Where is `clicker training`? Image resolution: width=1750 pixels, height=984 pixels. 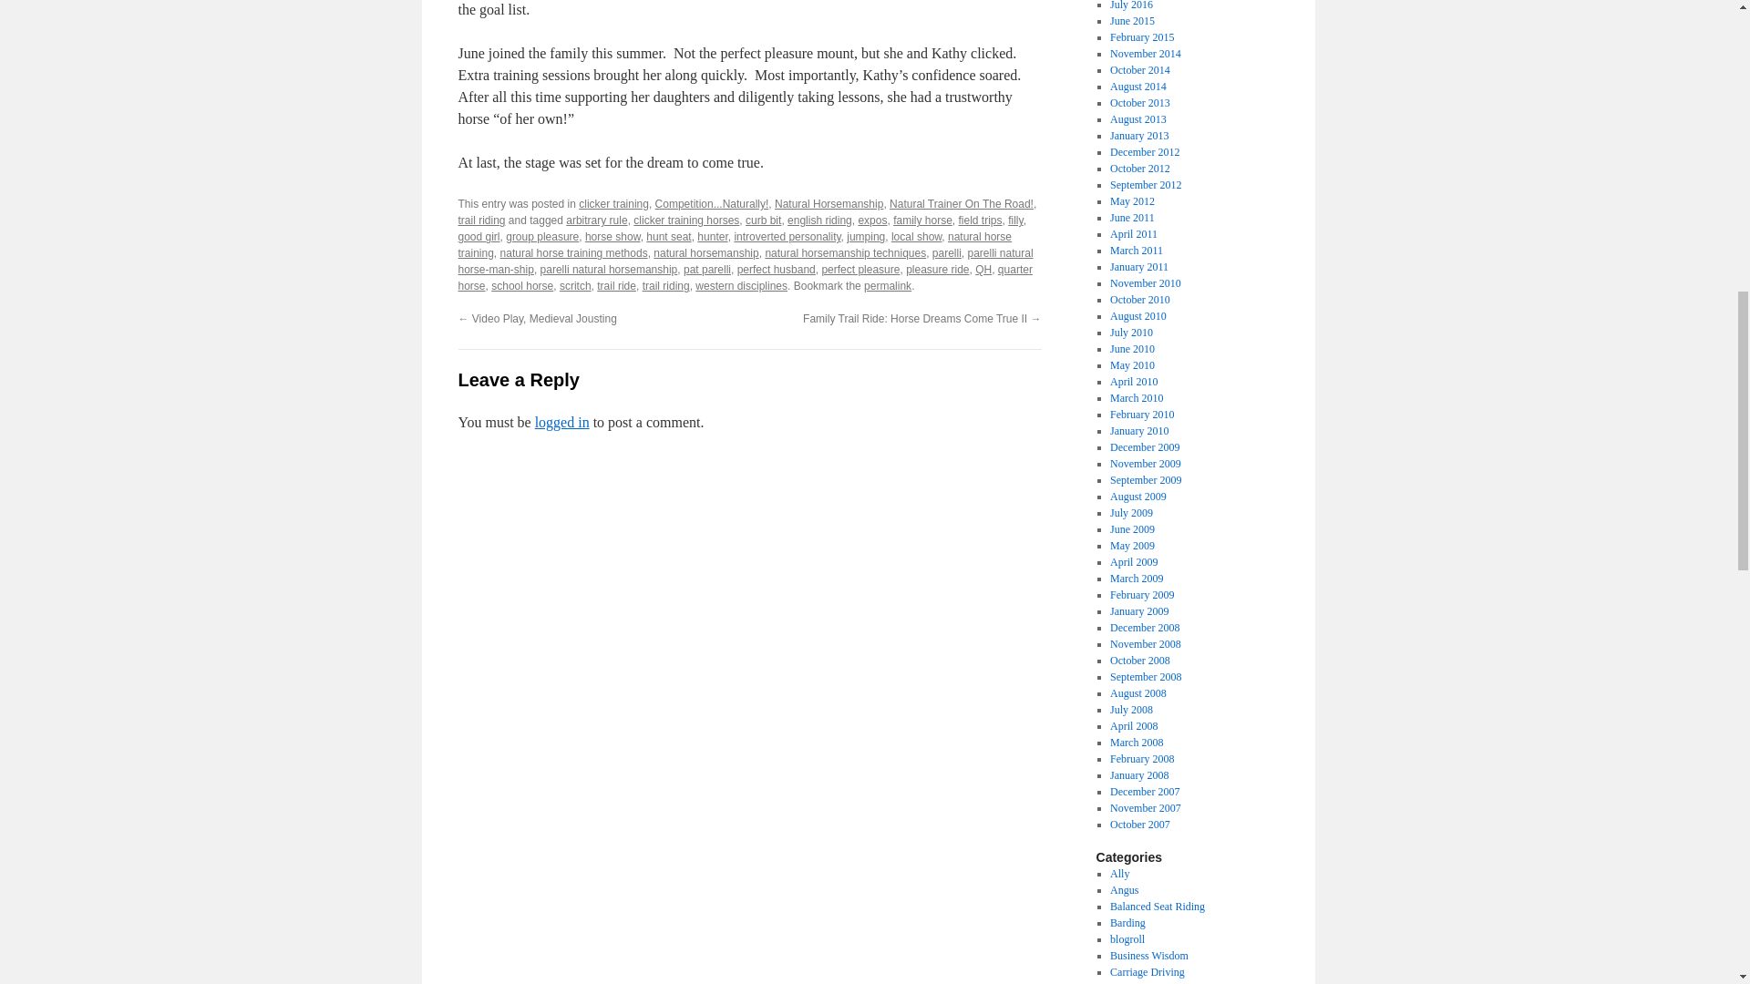 clicker training is located at coordinates (614, 204).